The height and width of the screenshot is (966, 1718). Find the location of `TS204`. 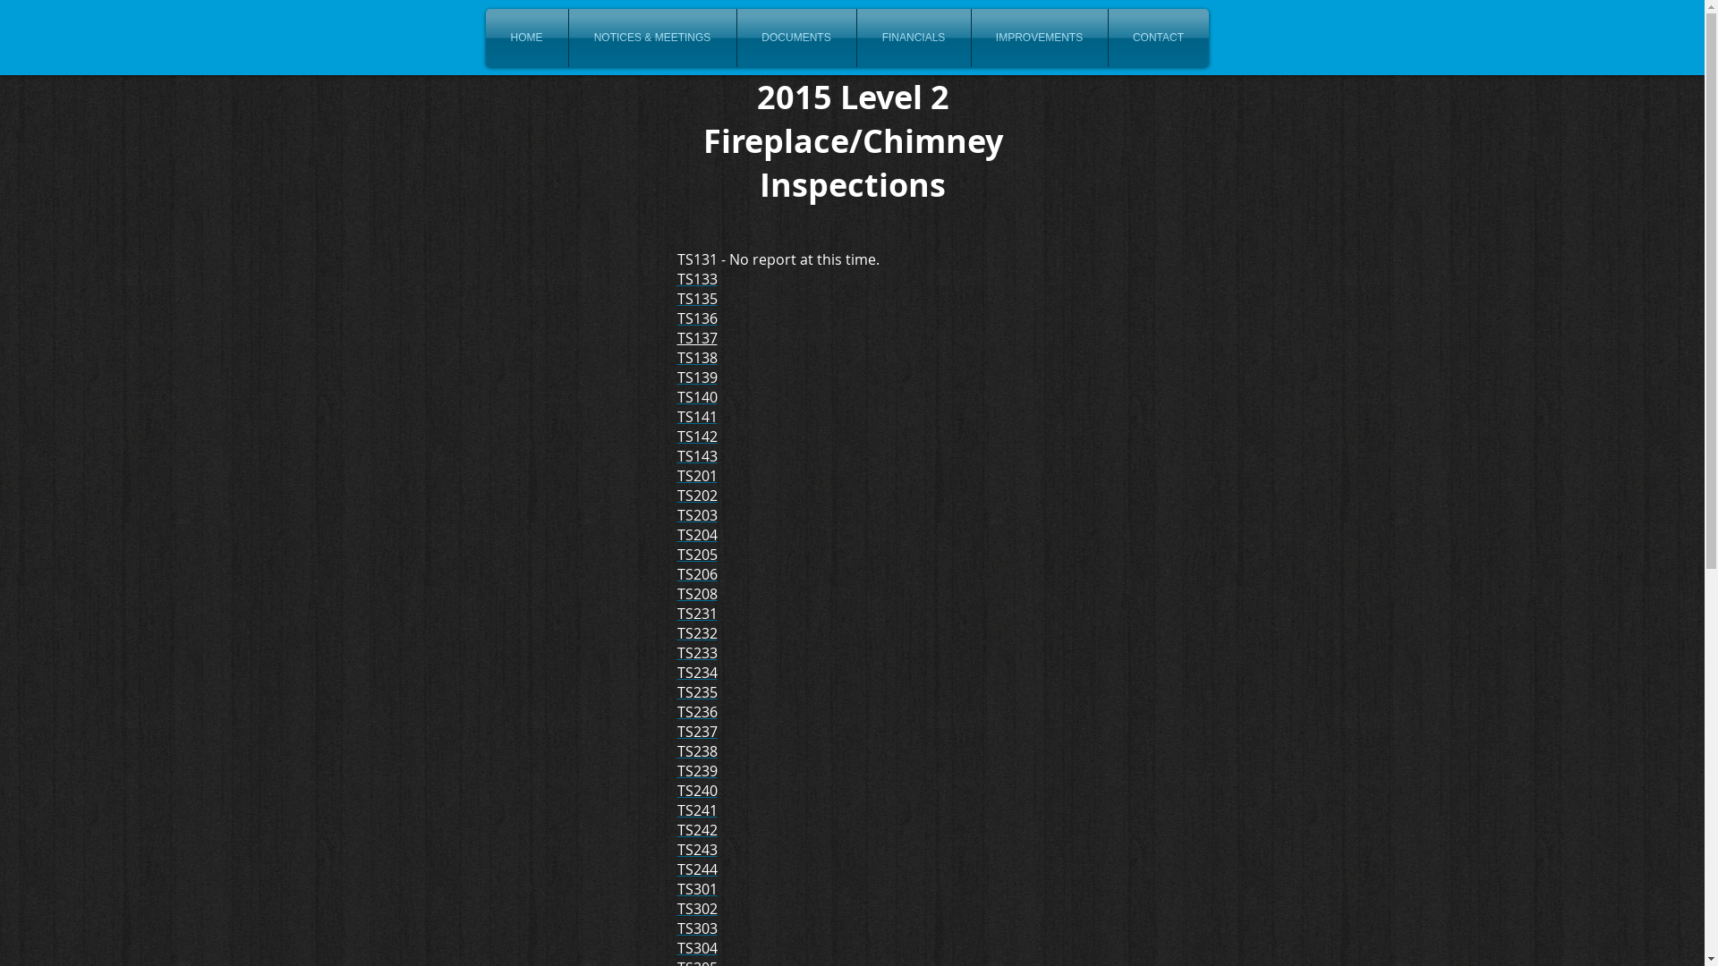

TS204 is located at coordinates (696, 535).